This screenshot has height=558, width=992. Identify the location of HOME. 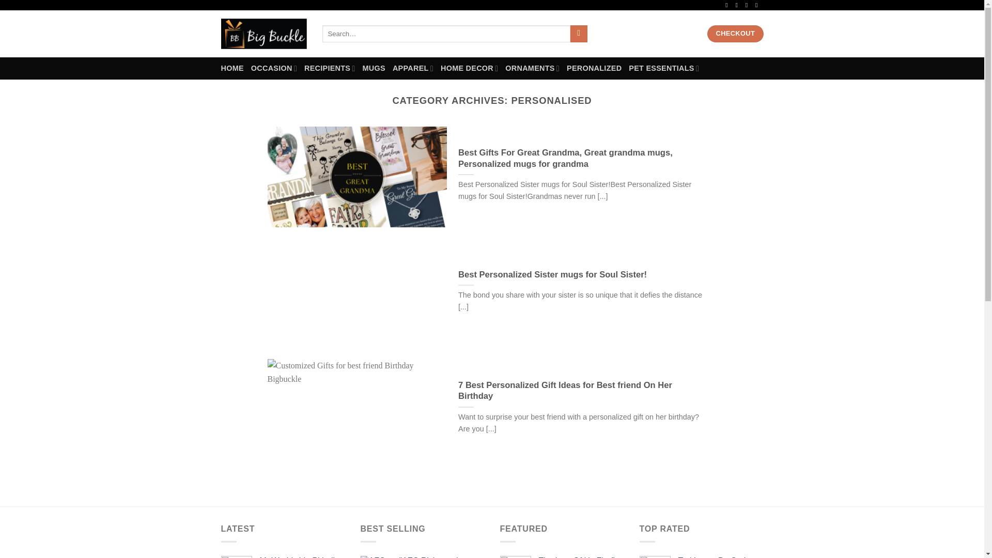
(233, 68).